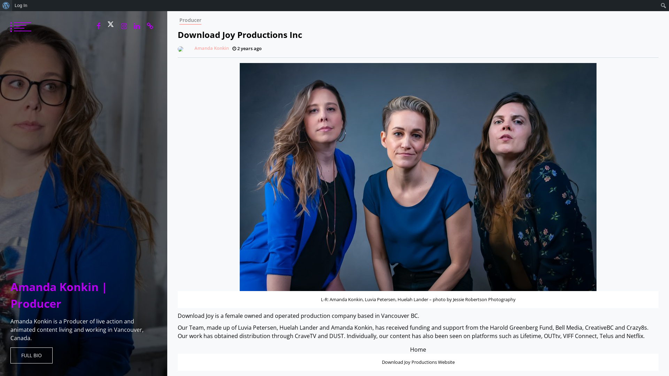 Image resolution: width=669 pixels, height=376 pixels. Describe the element at coordinates (150, 26) in the screenshot. I see `Email` at that location.